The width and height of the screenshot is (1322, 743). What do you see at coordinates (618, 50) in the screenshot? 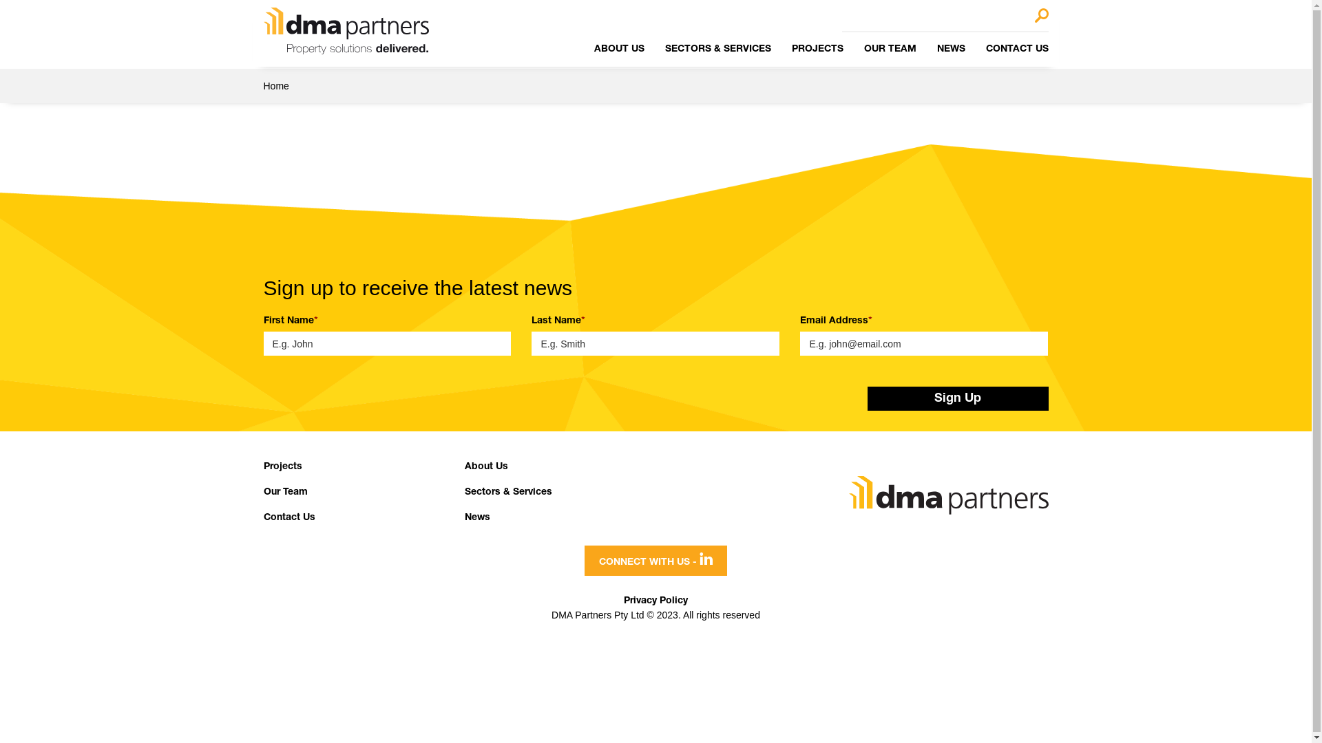
I see `ABOUT US` at bounding box center [618, 50].